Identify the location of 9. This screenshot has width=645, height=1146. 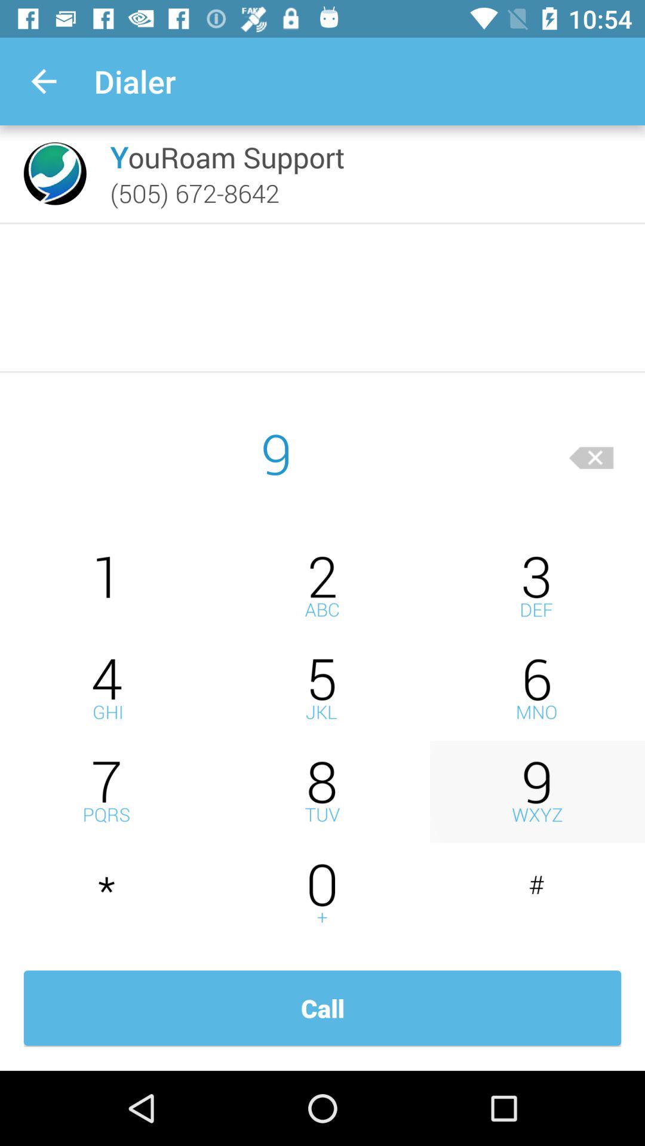
(537, 791).